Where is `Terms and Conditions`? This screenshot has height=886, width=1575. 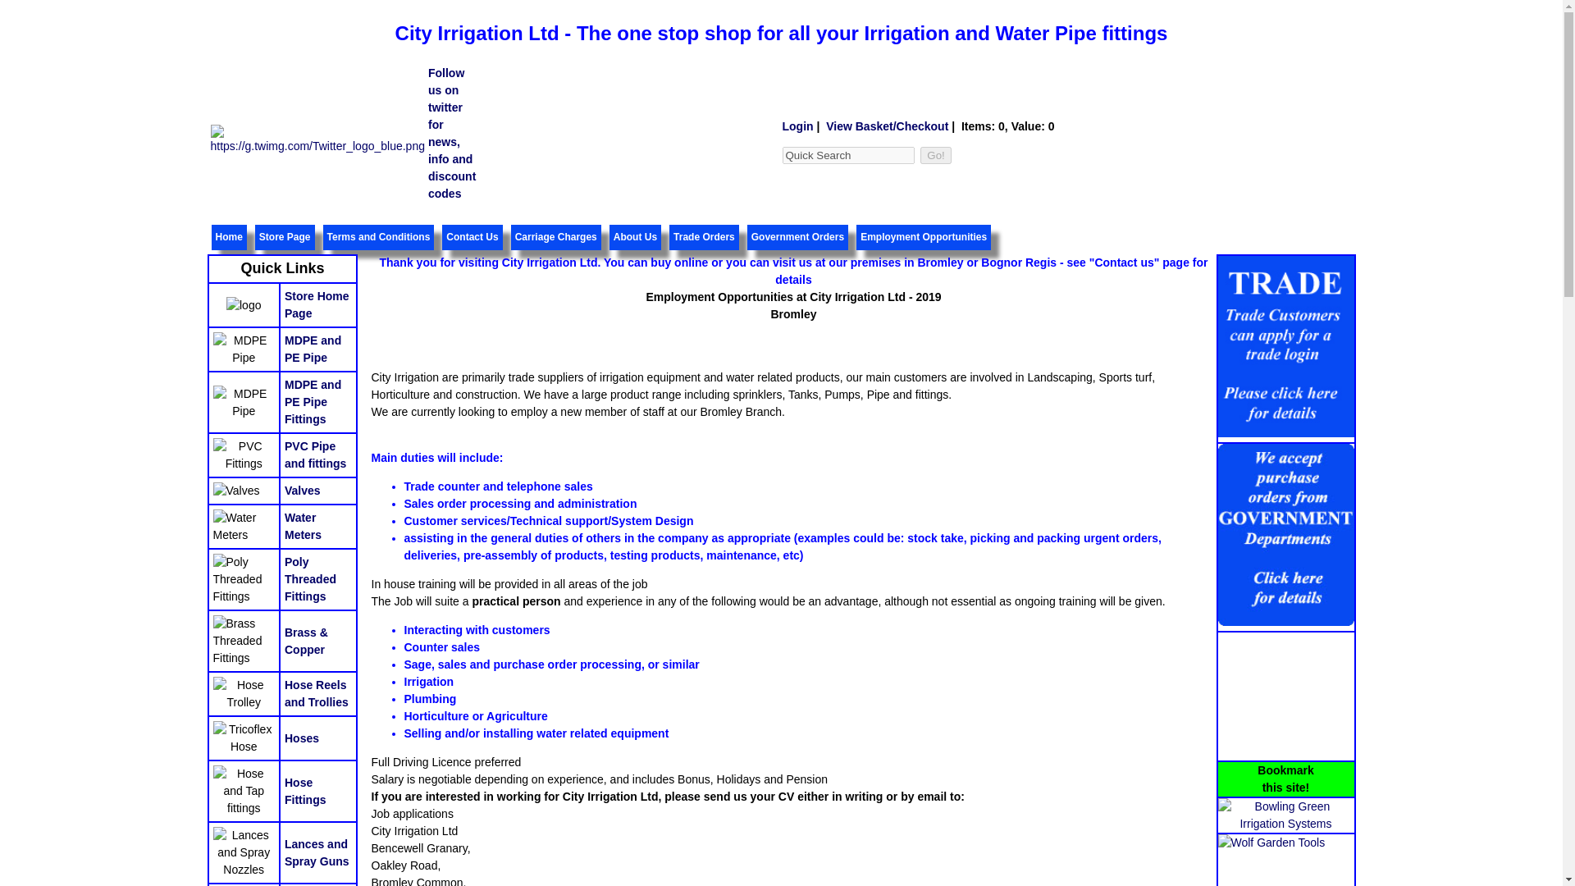 Terms and Conditions is located at coordinates (379, 236).